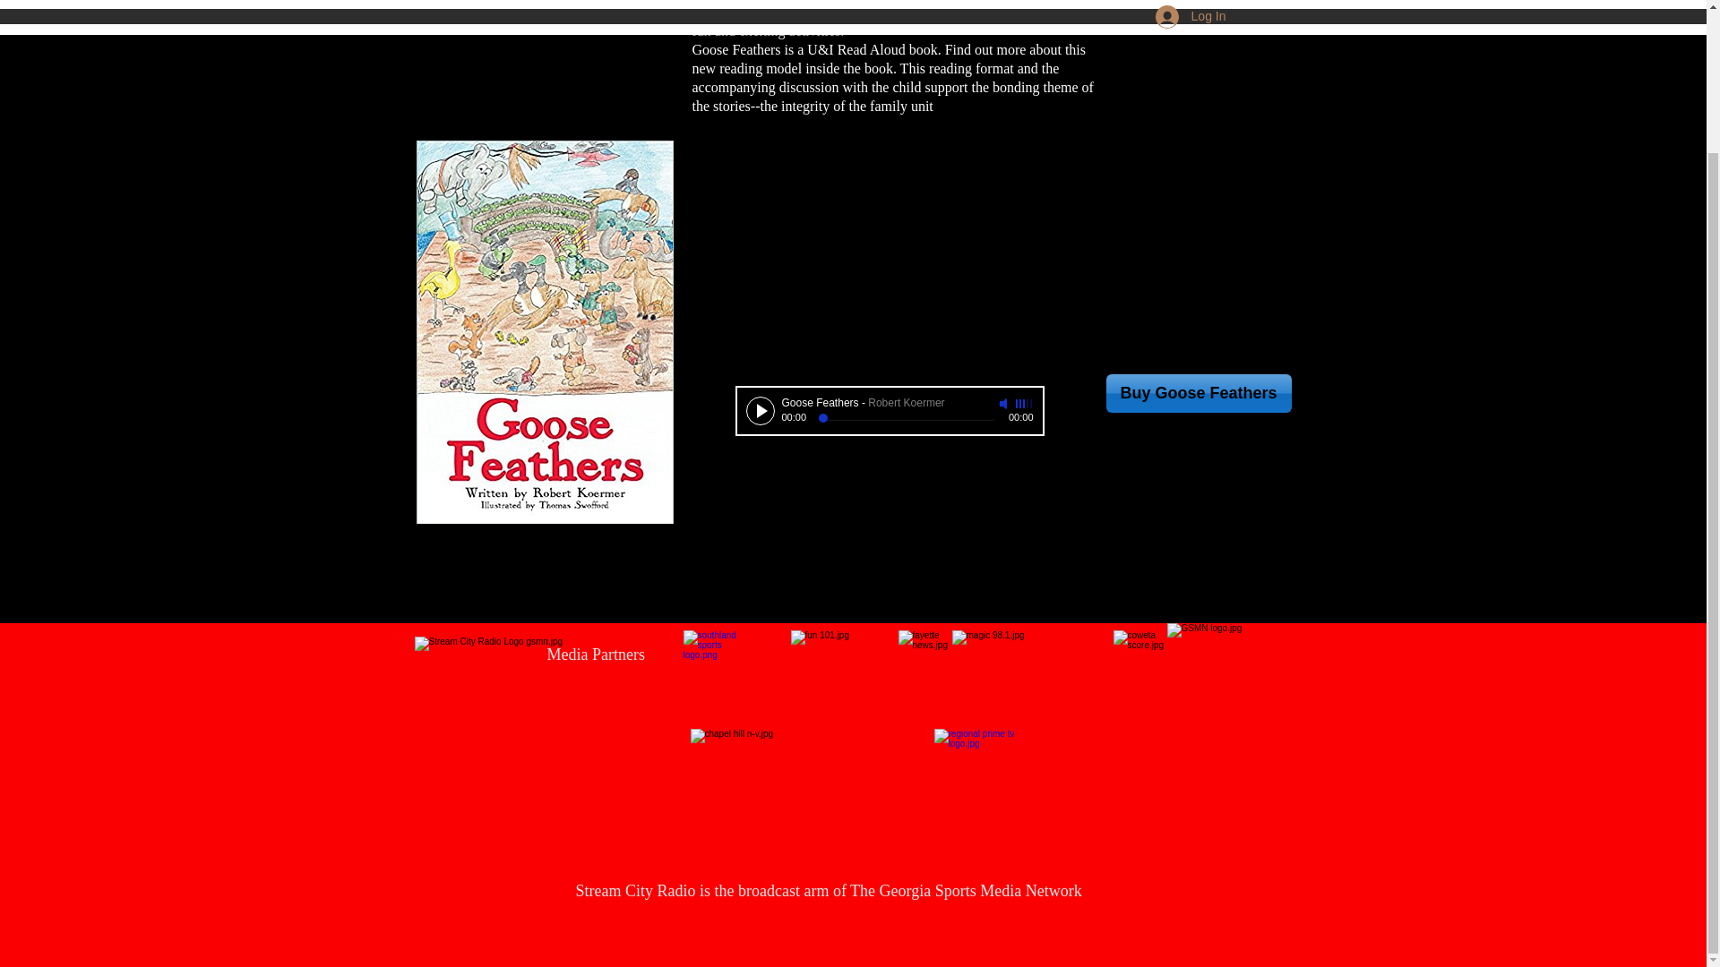 This screenshot has width=1720, height=967. I want to click on Buy Goose Feathers, so click(1199, 393).